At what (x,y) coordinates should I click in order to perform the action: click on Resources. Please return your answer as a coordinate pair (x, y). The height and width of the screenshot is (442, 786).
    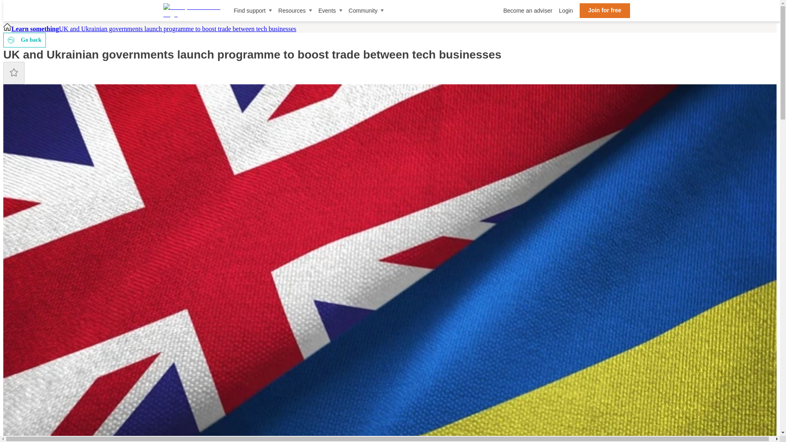
    Looking at the image, I should click on (295, 11).